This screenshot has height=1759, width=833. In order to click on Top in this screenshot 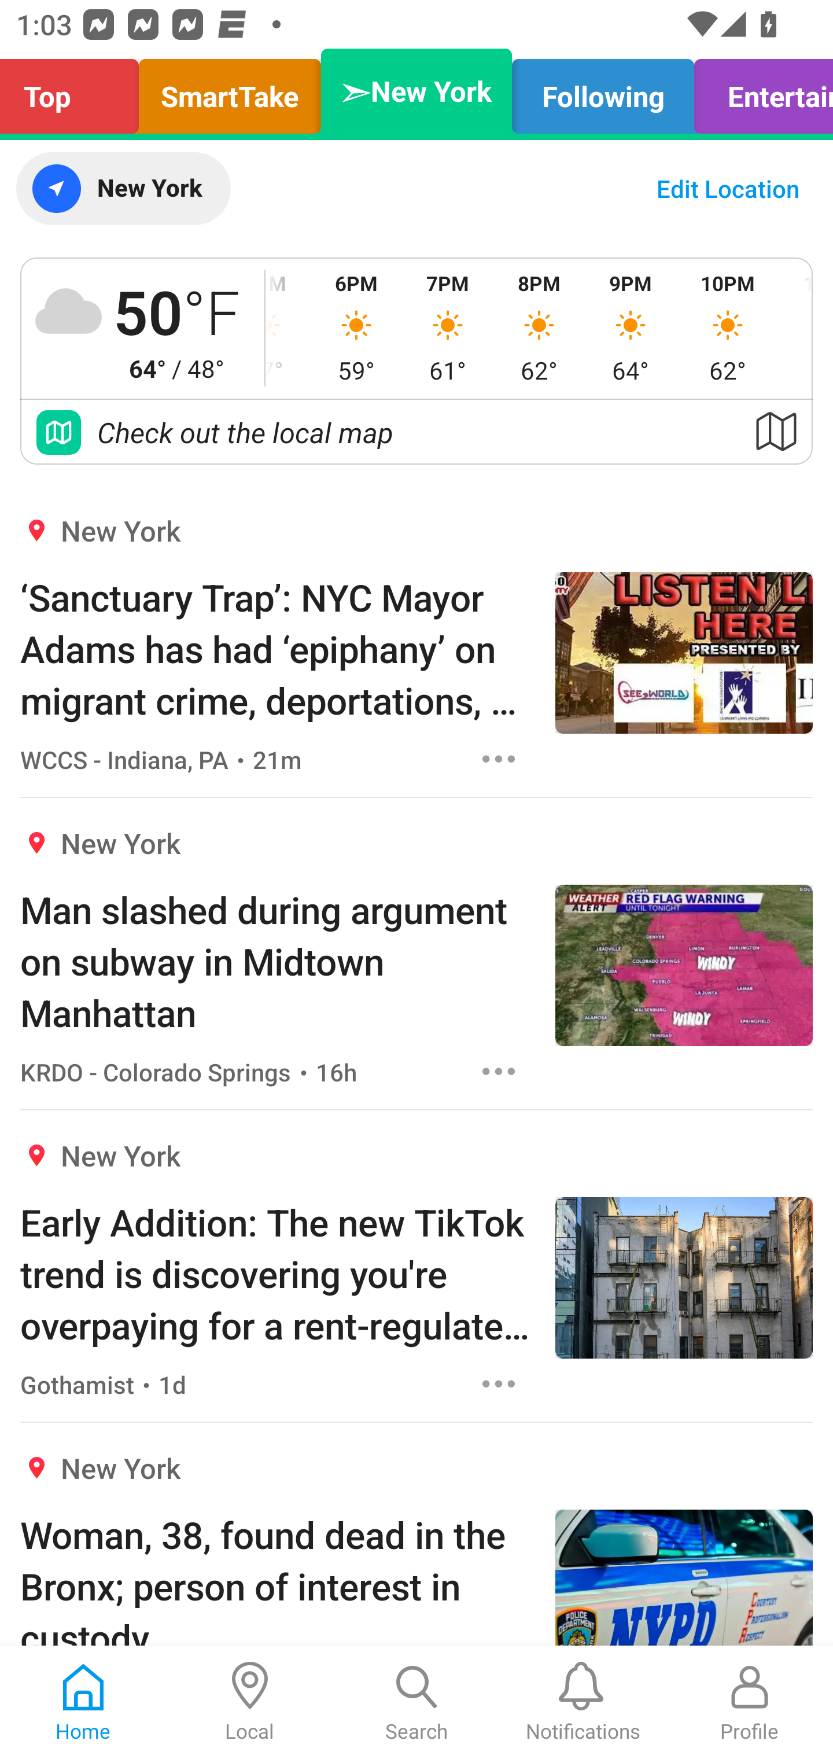, I will do `click(75, 91)`.